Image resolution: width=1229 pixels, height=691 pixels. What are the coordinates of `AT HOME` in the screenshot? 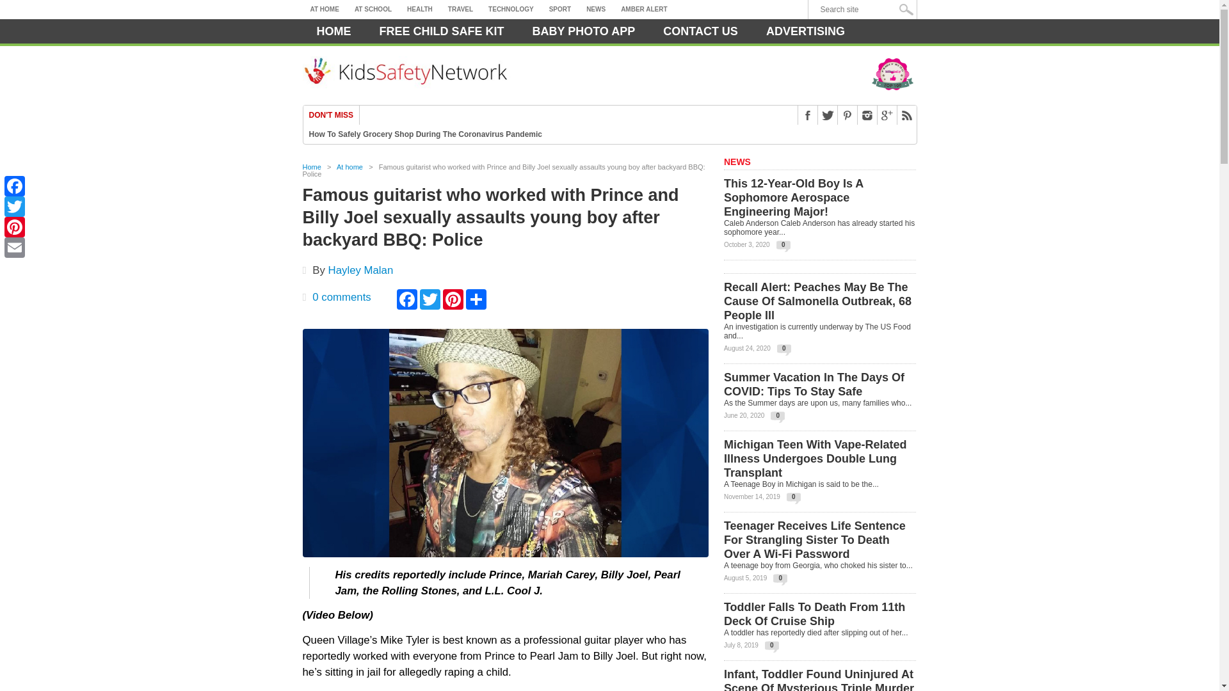 It's located at (324, 10).